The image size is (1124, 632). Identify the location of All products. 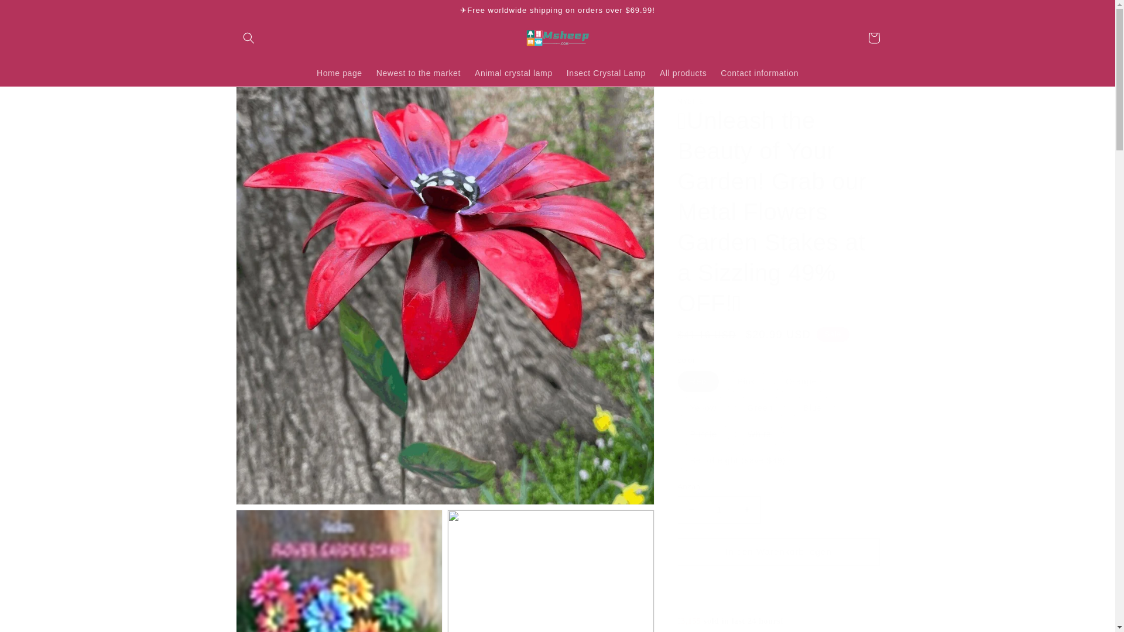
(683, 73).